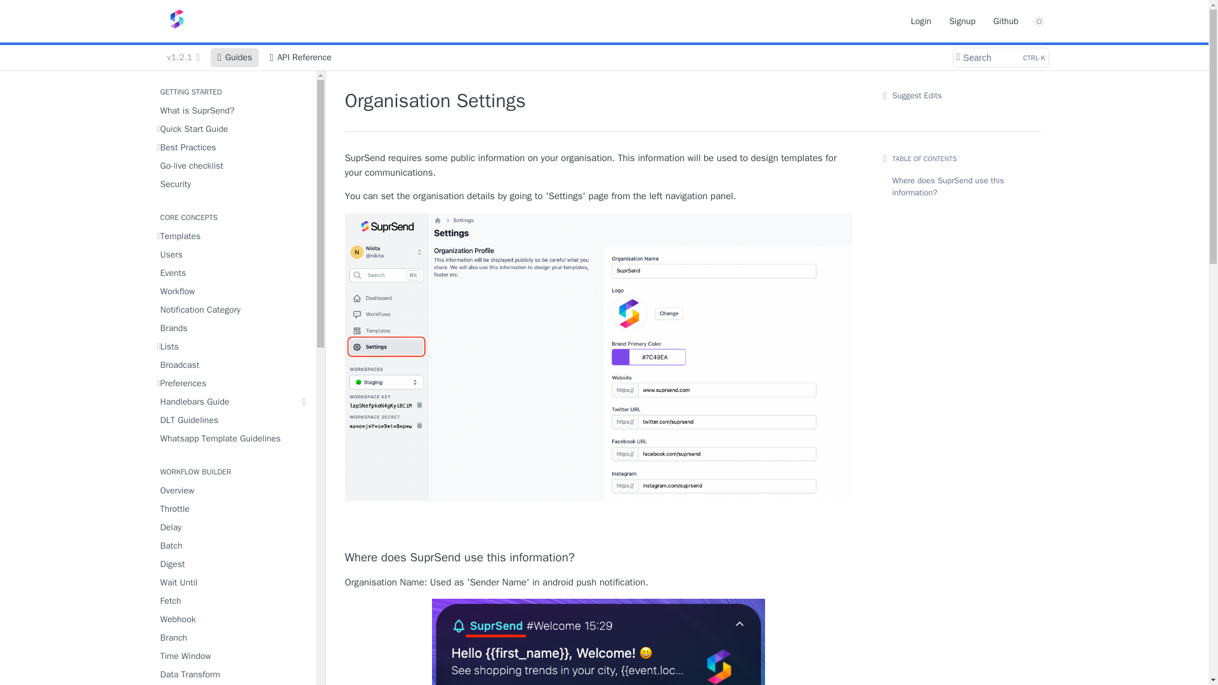 The width and height of the screenshot is (1218, 685). Describe the element at coordinates (232, 110) in the screenshot. I see `What is SuprSend?` at that location.